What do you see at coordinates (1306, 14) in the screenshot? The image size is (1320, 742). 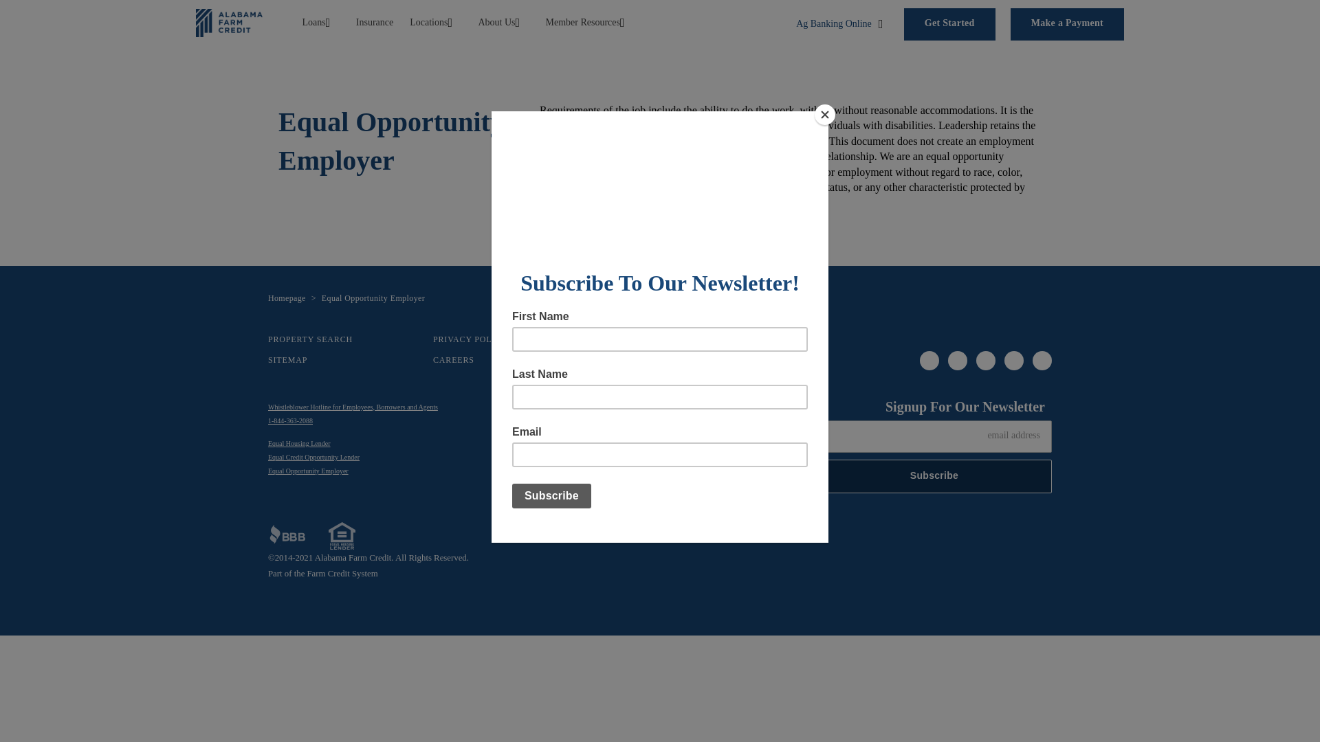 I see `Close Alert Bar` at bounding box center [1306, 14].